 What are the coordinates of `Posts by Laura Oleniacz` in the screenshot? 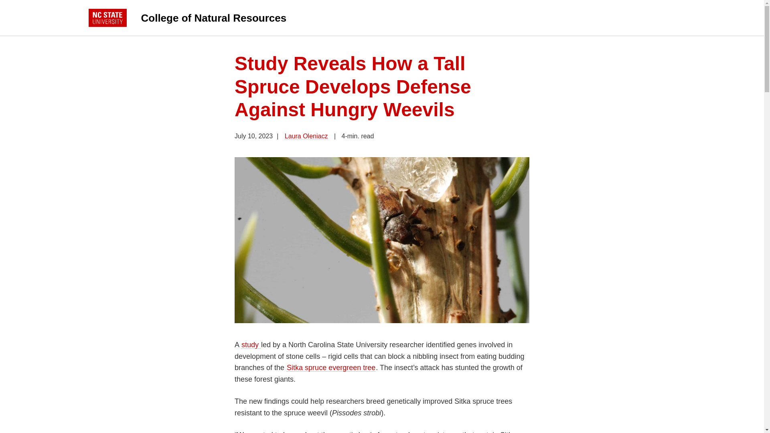 It's located at (306, 136).